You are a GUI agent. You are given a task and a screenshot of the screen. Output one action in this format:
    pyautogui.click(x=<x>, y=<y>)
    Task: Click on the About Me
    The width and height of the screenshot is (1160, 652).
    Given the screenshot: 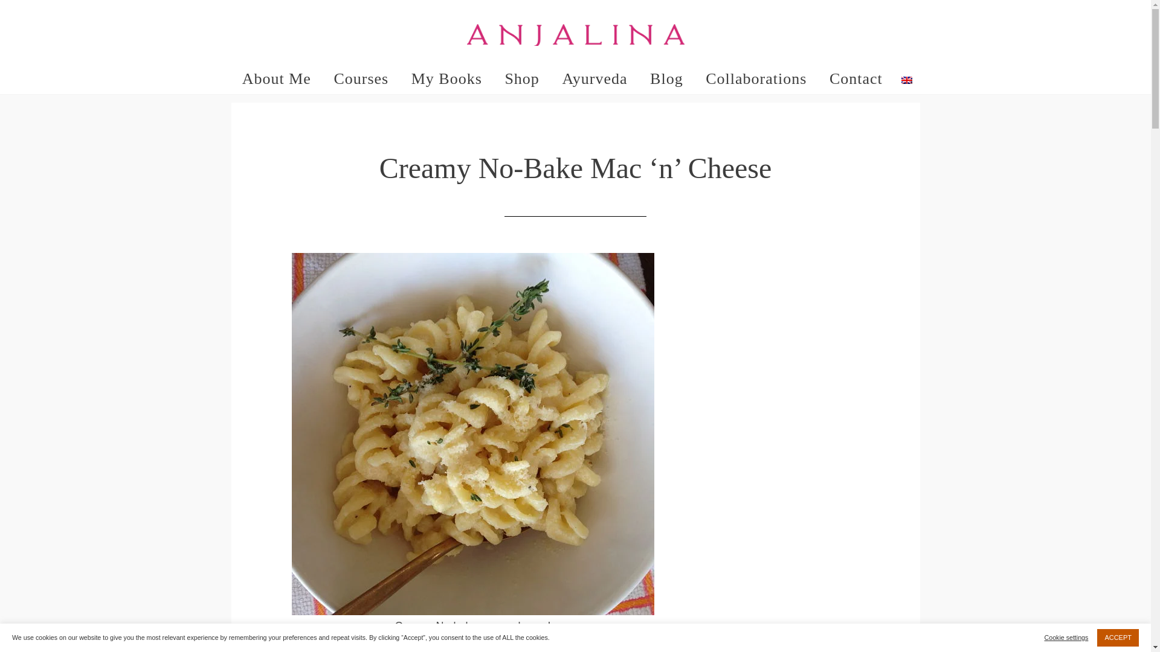 What is the action you would take?
    pyautogui.click(x=277, y=80)
    